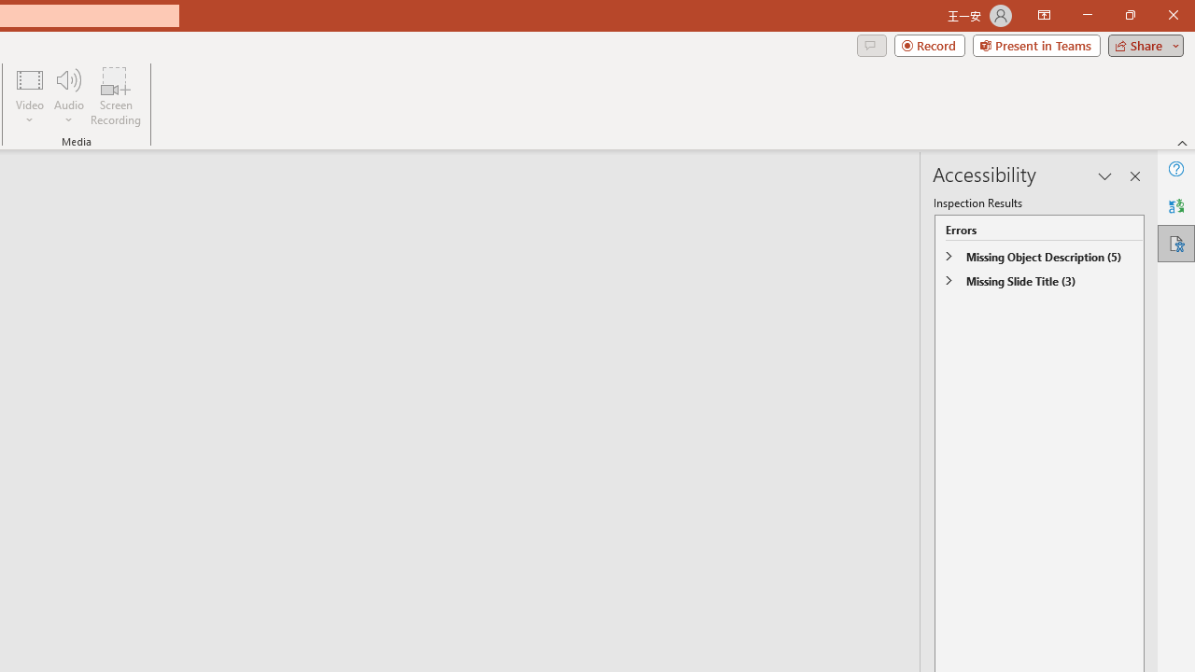  Describe the element at coordinates (1044, 15) in the screenshot. I see `Ribbon Display Options` at that location.